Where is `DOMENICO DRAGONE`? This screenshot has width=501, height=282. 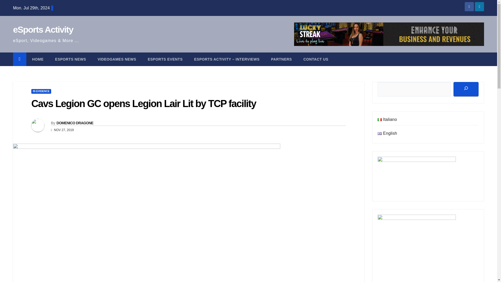 DOMENICO DRAGONE is located at coordinates (75, 123).